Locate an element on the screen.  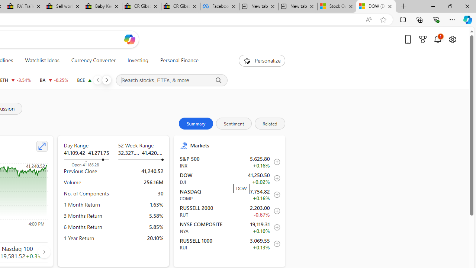
DJI DOW increase 41,250.50 +9.98 +0.02% itemundefined is located at coordinates (230, 178).